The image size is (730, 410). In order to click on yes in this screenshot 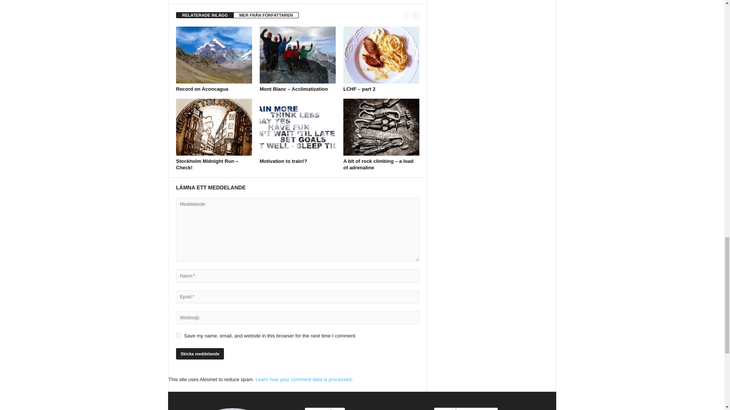, I will do `click(178, 335)`.